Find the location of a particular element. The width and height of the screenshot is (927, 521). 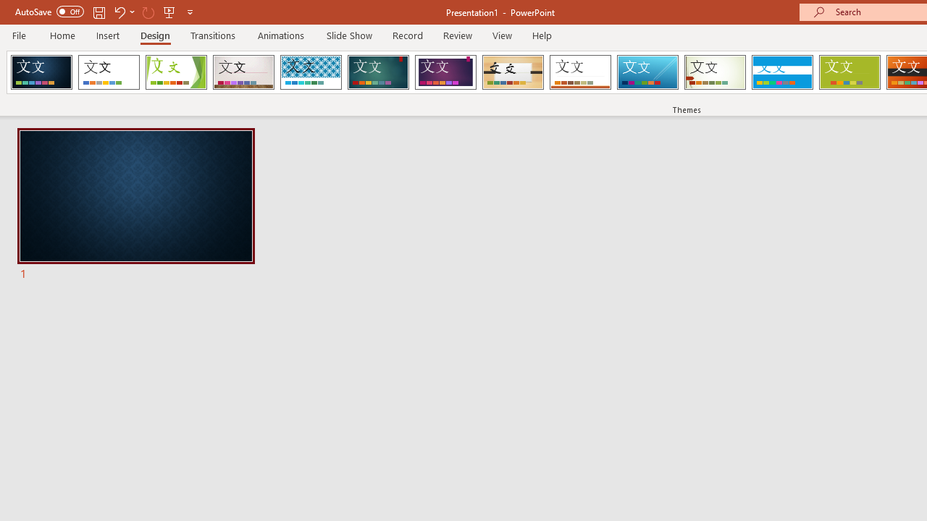

Retrospect Loading Preview... is located at coordinates (580, 72).